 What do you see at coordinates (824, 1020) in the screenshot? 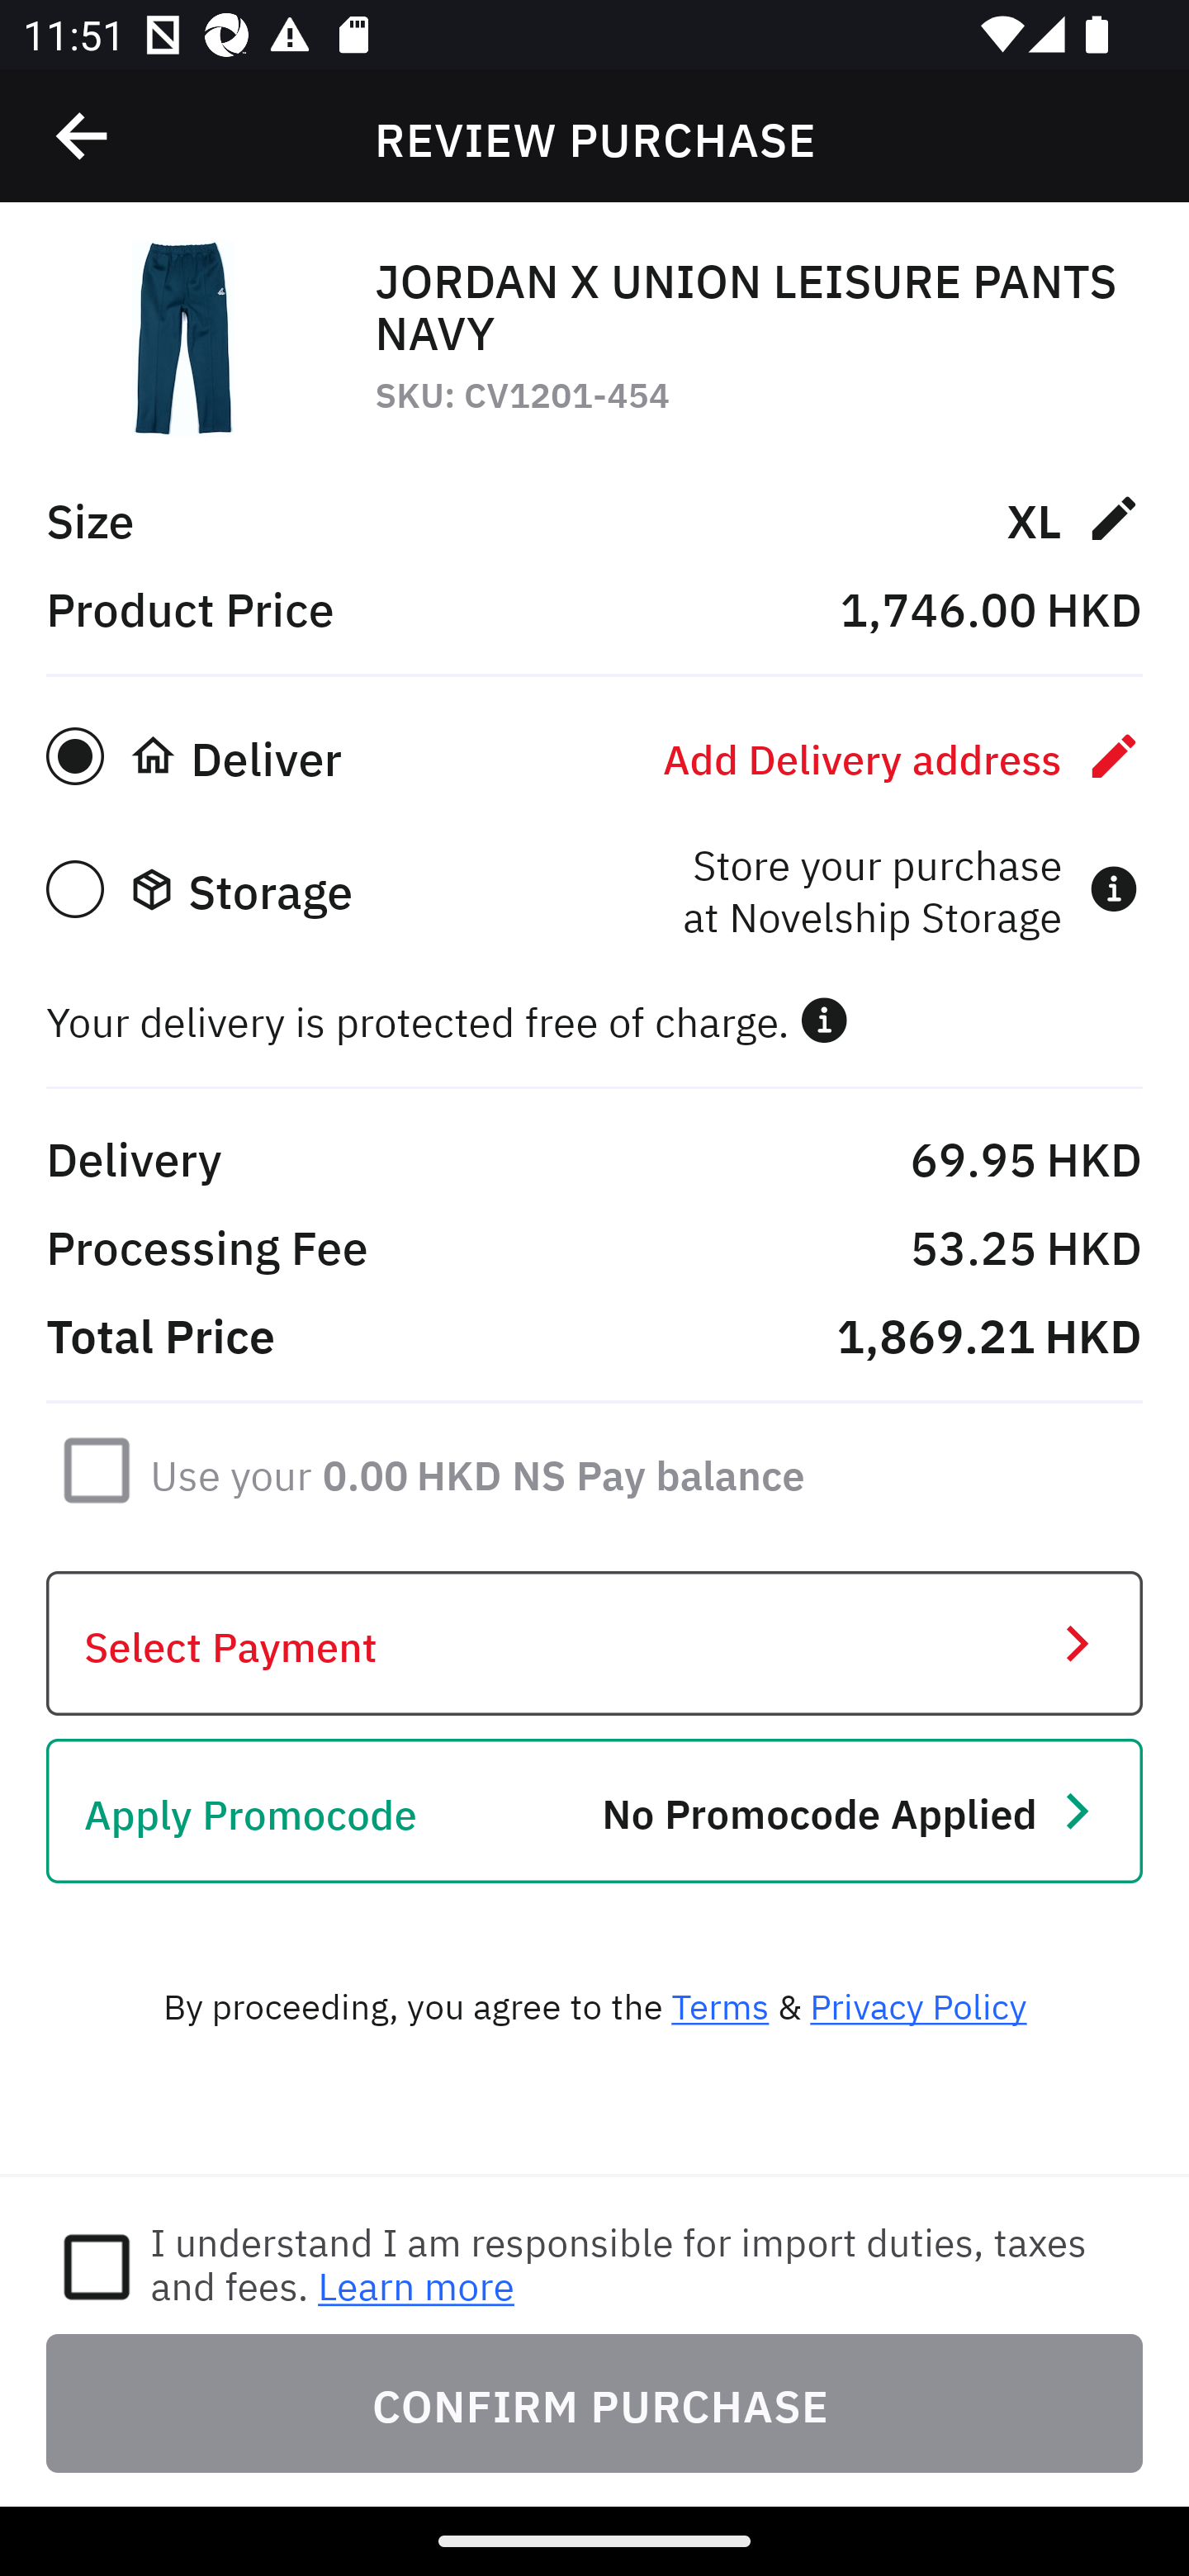
I see `` at bounding box center [824, 1020].